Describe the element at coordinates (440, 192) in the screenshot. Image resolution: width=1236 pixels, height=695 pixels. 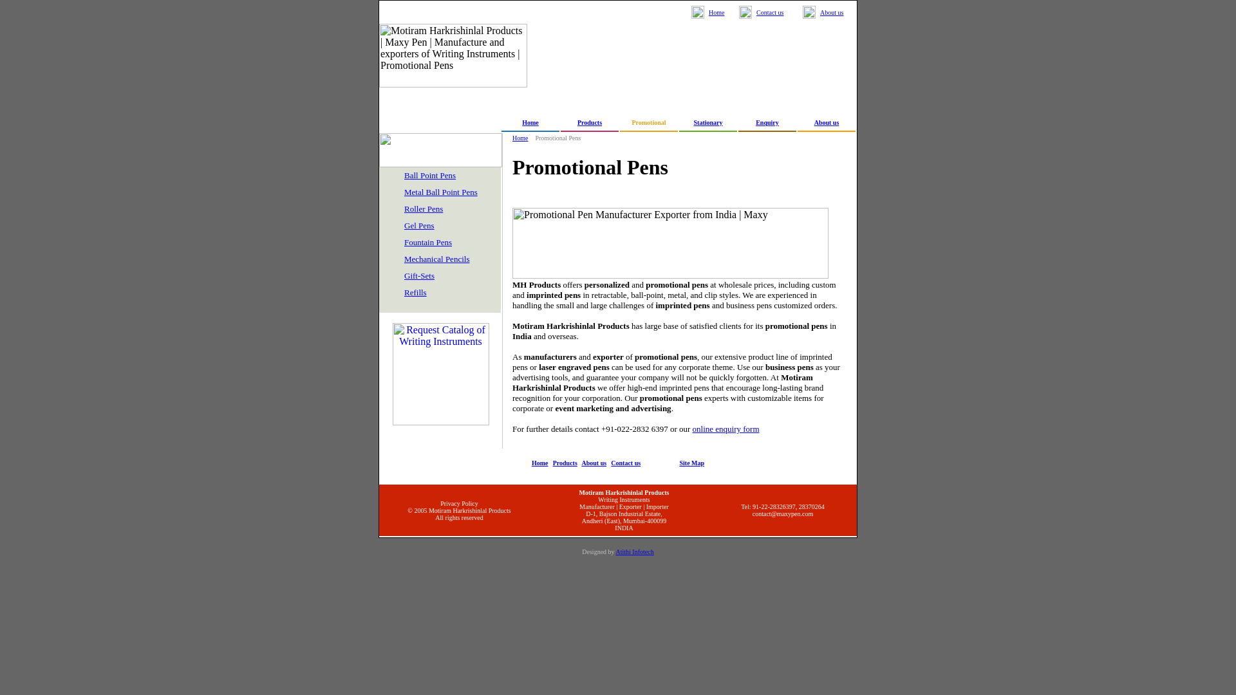
I see `Metal Ball Point Pens` at that location.